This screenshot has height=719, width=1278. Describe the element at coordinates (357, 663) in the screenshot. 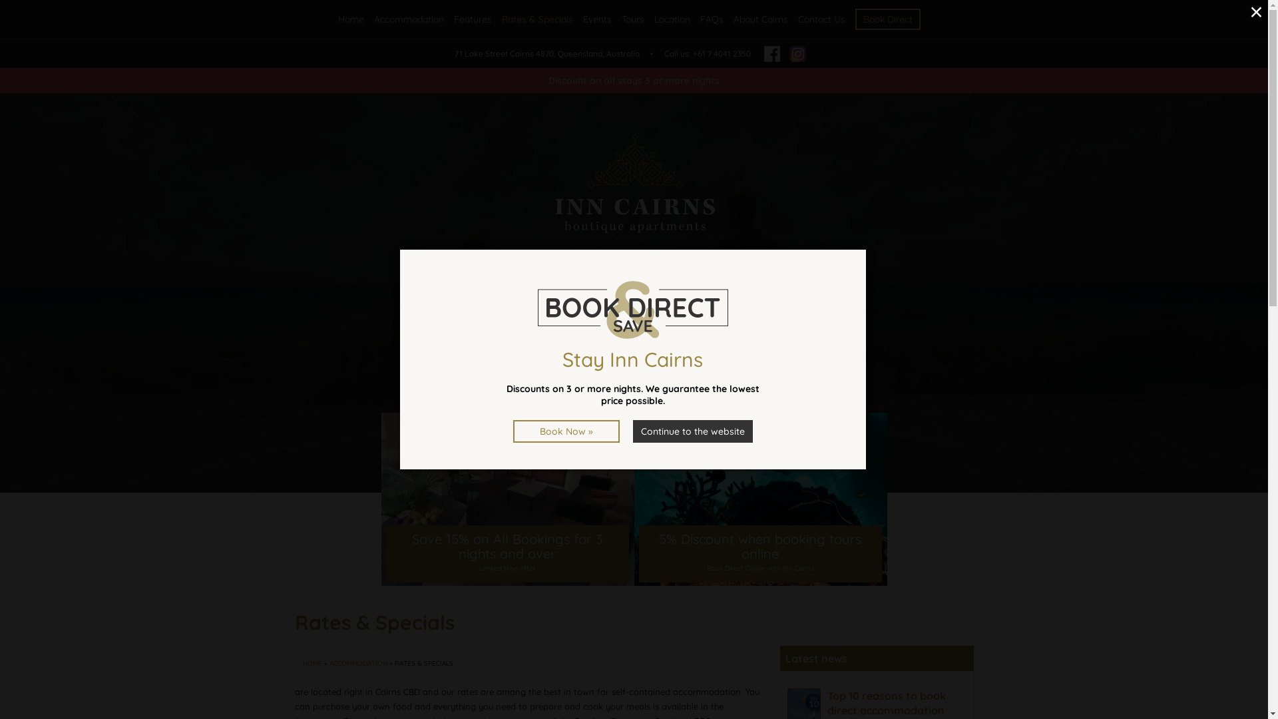

I see `ACCOMMODATION` at that location.